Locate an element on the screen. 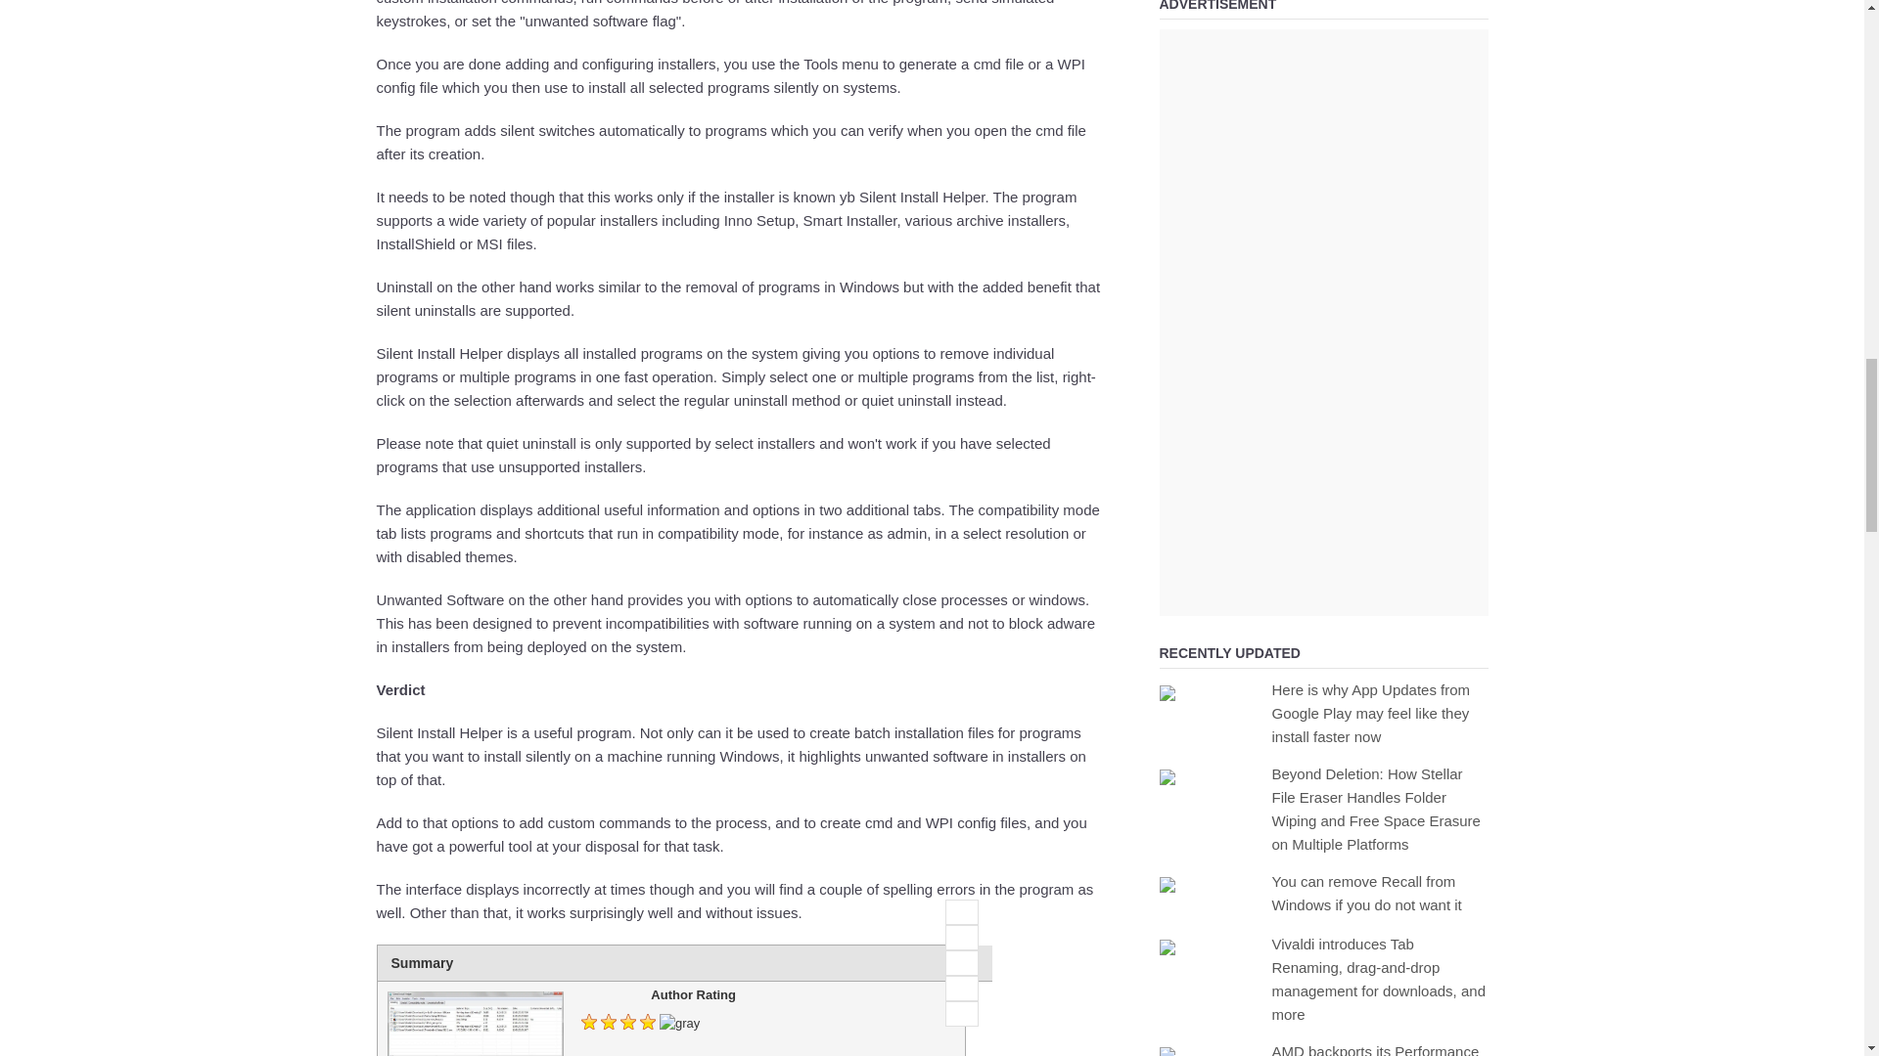 The width and height of the screenshot is (1879, 1056). 1 is located at coordinates (961, 912).